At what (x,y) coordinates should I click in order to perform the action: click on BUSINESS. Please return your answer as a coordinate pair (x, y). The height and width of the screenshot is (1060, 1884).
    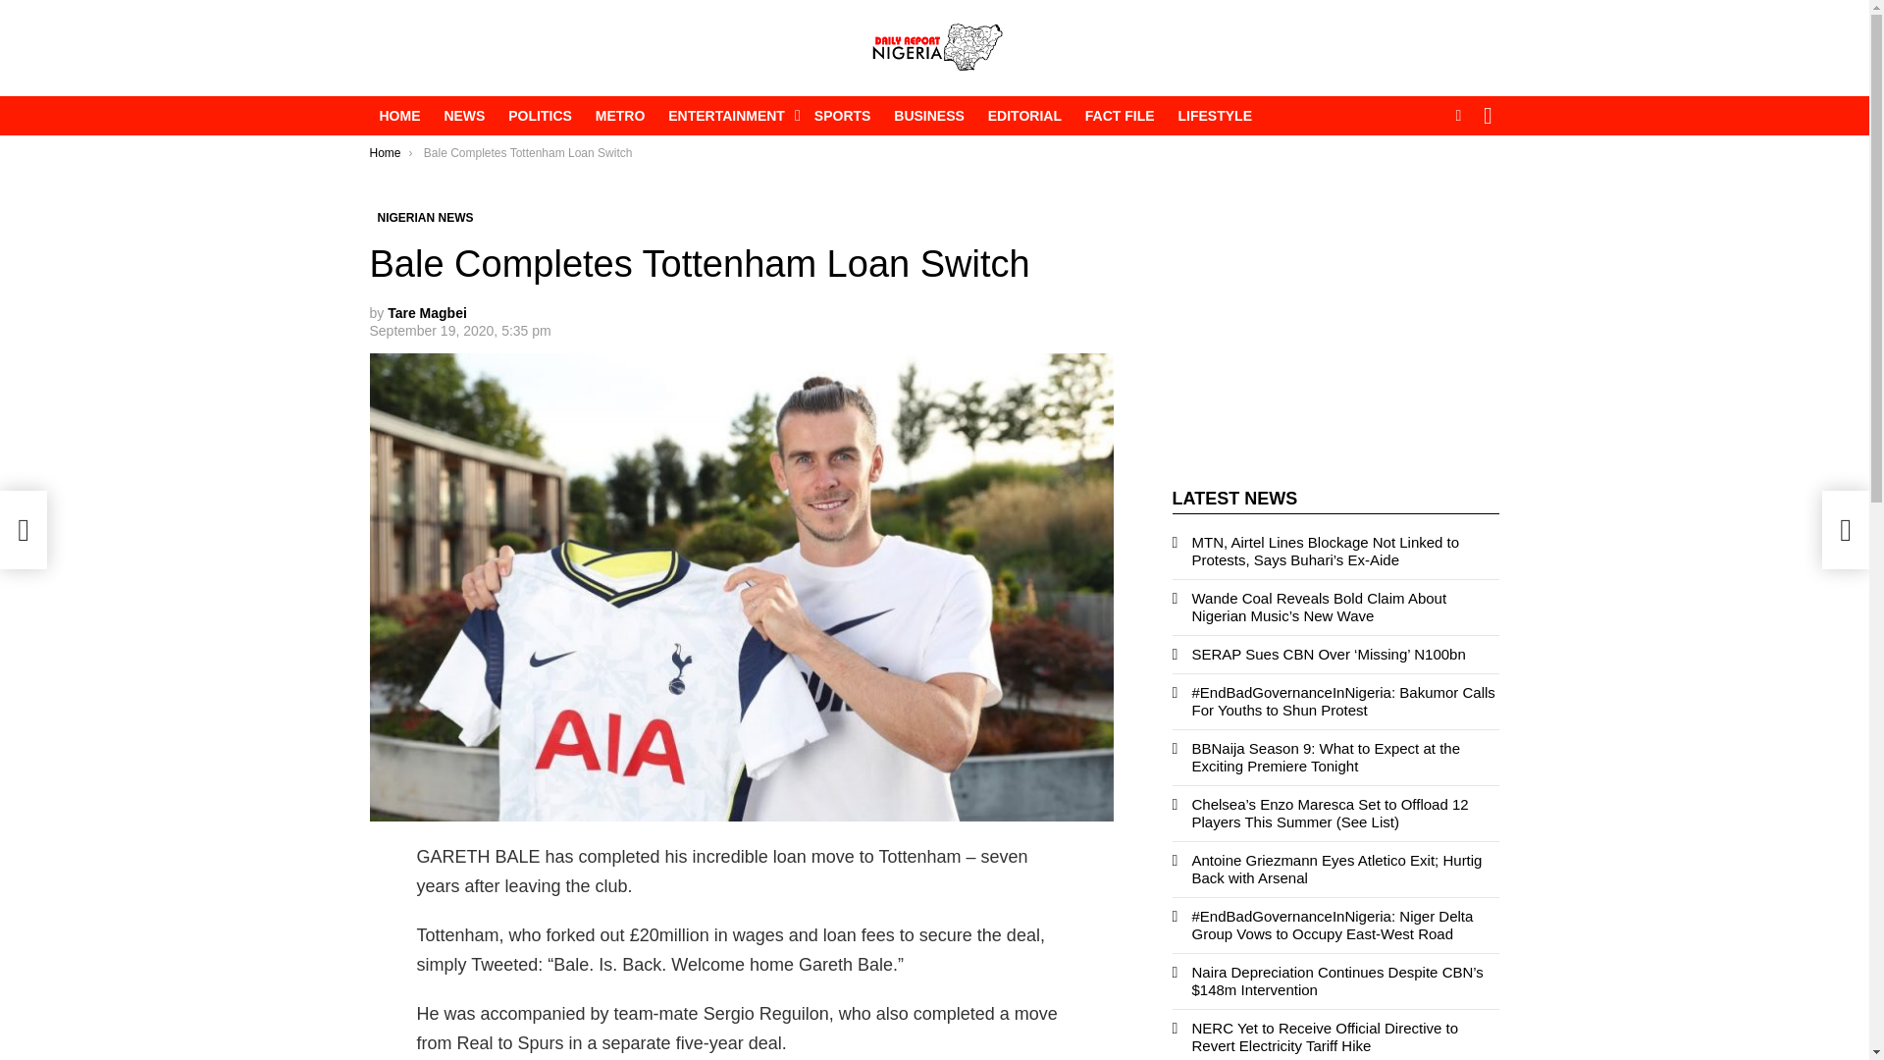
    Looking at the image, I should click on (928, 115).